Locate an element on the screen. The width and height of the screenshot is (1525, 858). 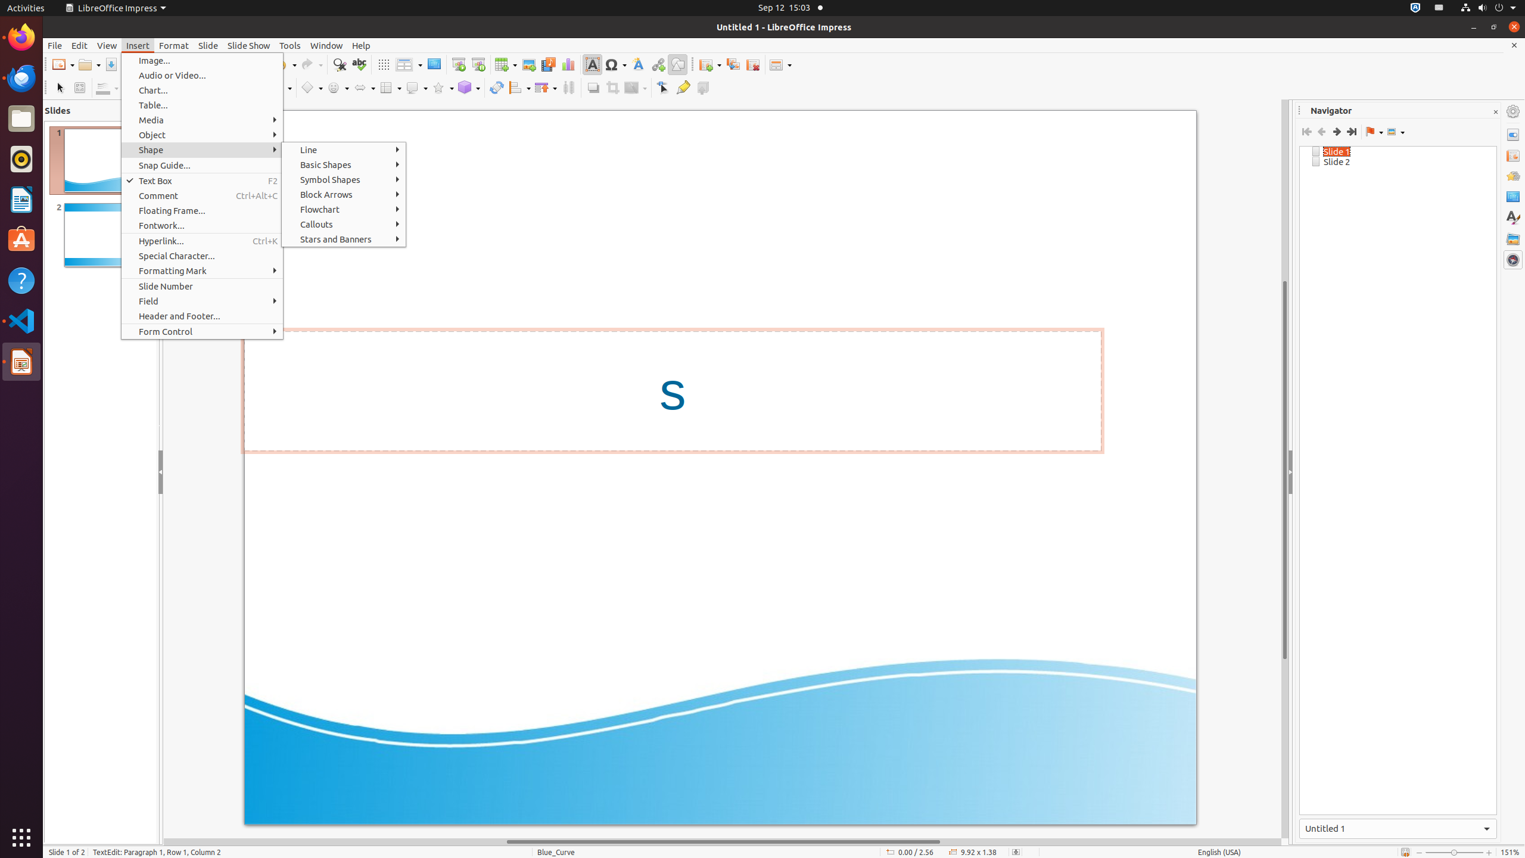
Slide Number is located at coordinates (203, 286).